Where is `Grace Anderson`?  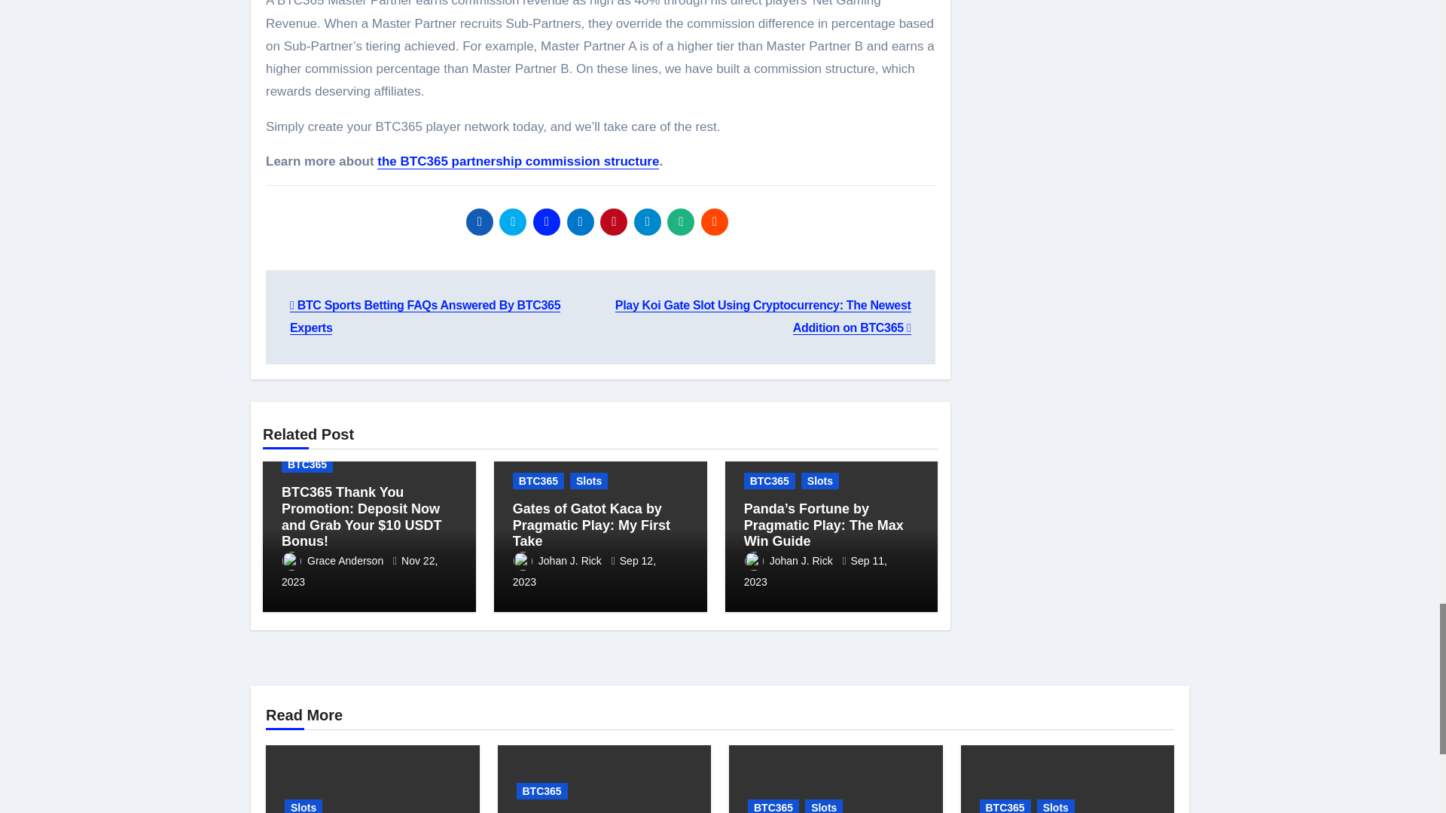
Grace Anderson is located at coordinates (334, 560).